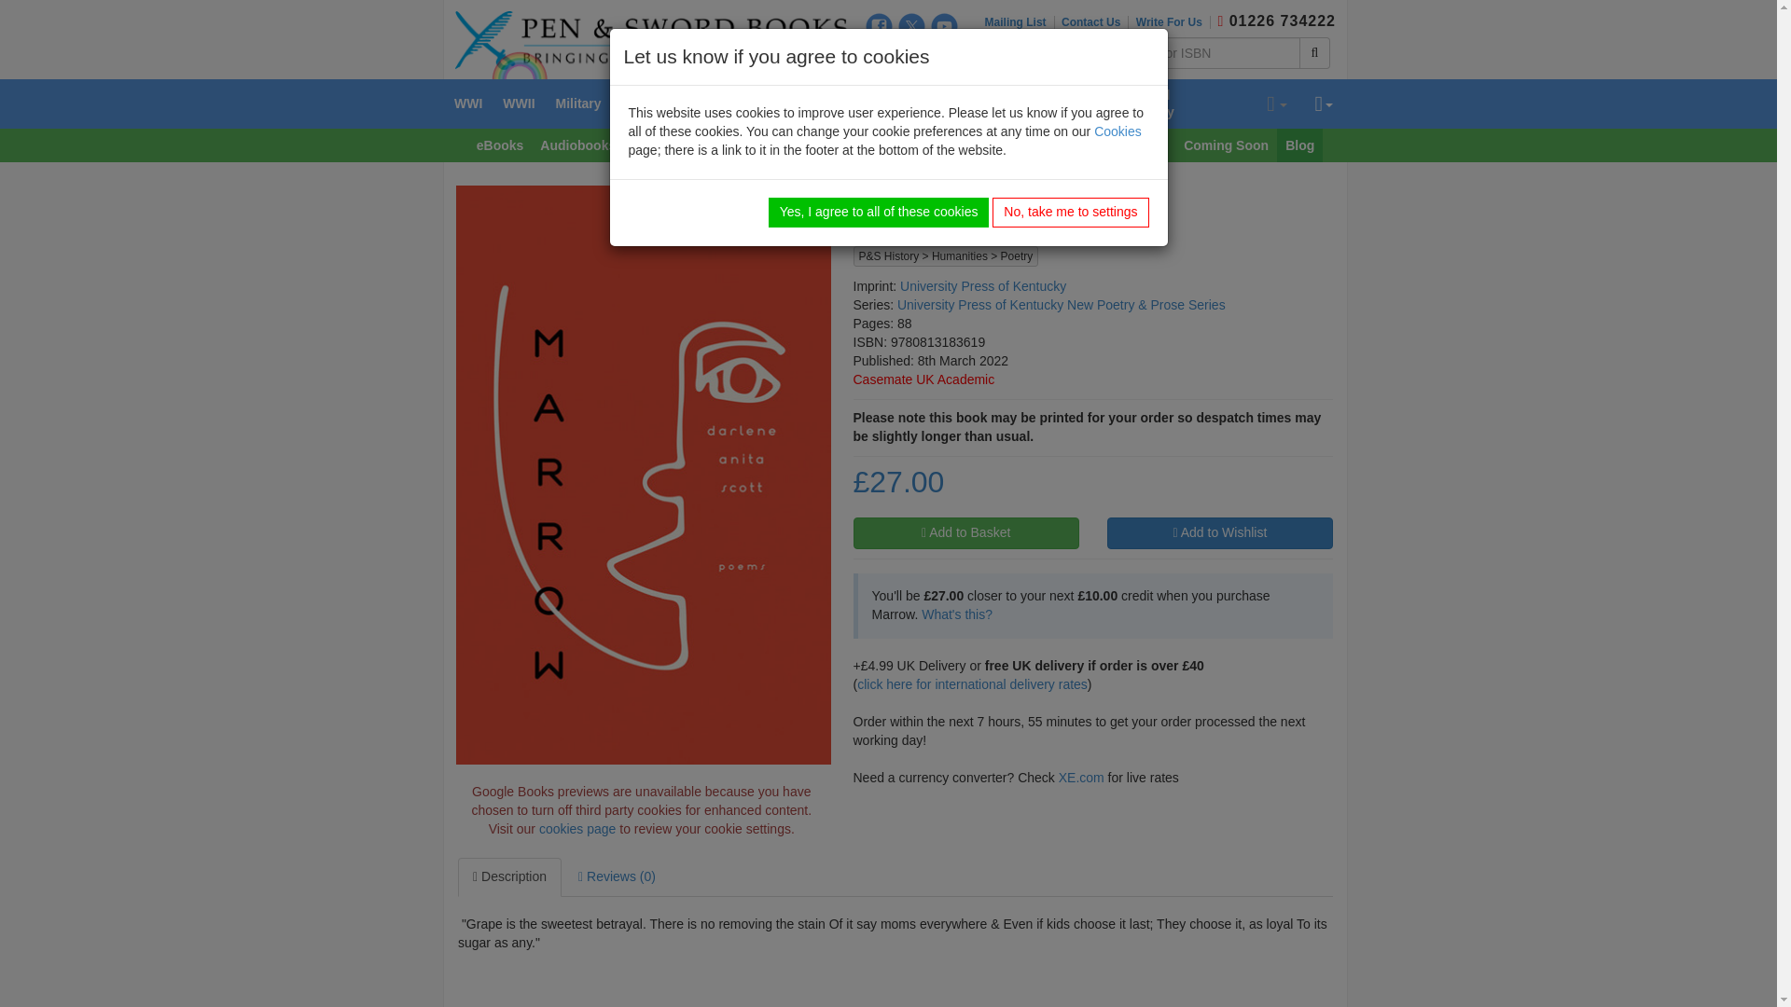 The width and height of the screenshot is (1791, 1007). I want to click on X, so click(912, 26).